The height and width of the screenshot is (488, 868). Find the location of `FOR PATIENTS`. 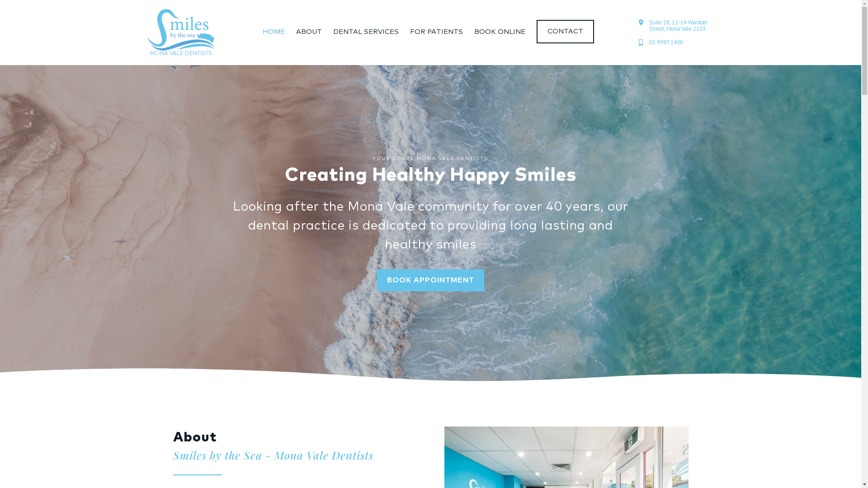

FOR PATIENTS is located at coordinates (437, 32).